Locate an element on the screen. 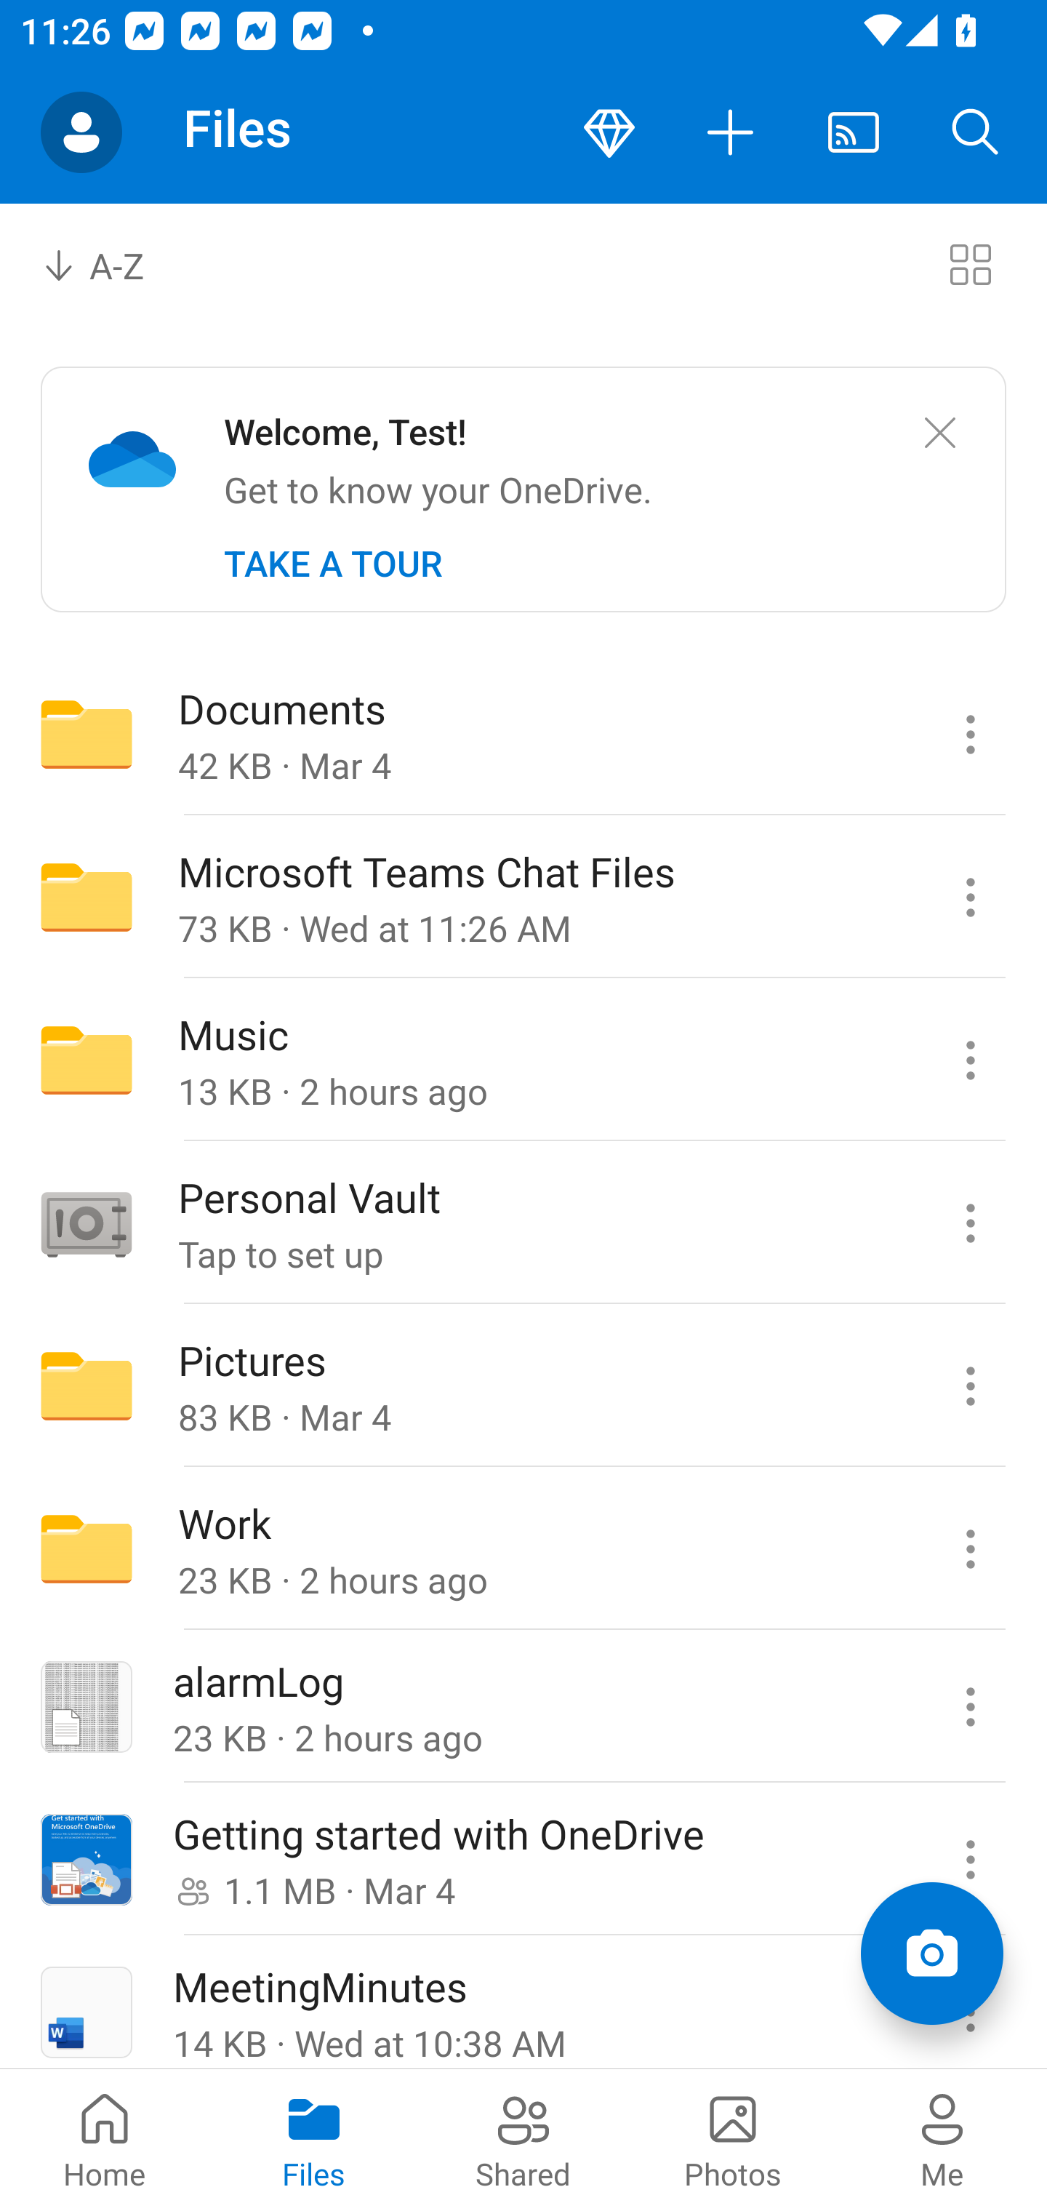  Pictures commands is located at coordinates (970, 1386).